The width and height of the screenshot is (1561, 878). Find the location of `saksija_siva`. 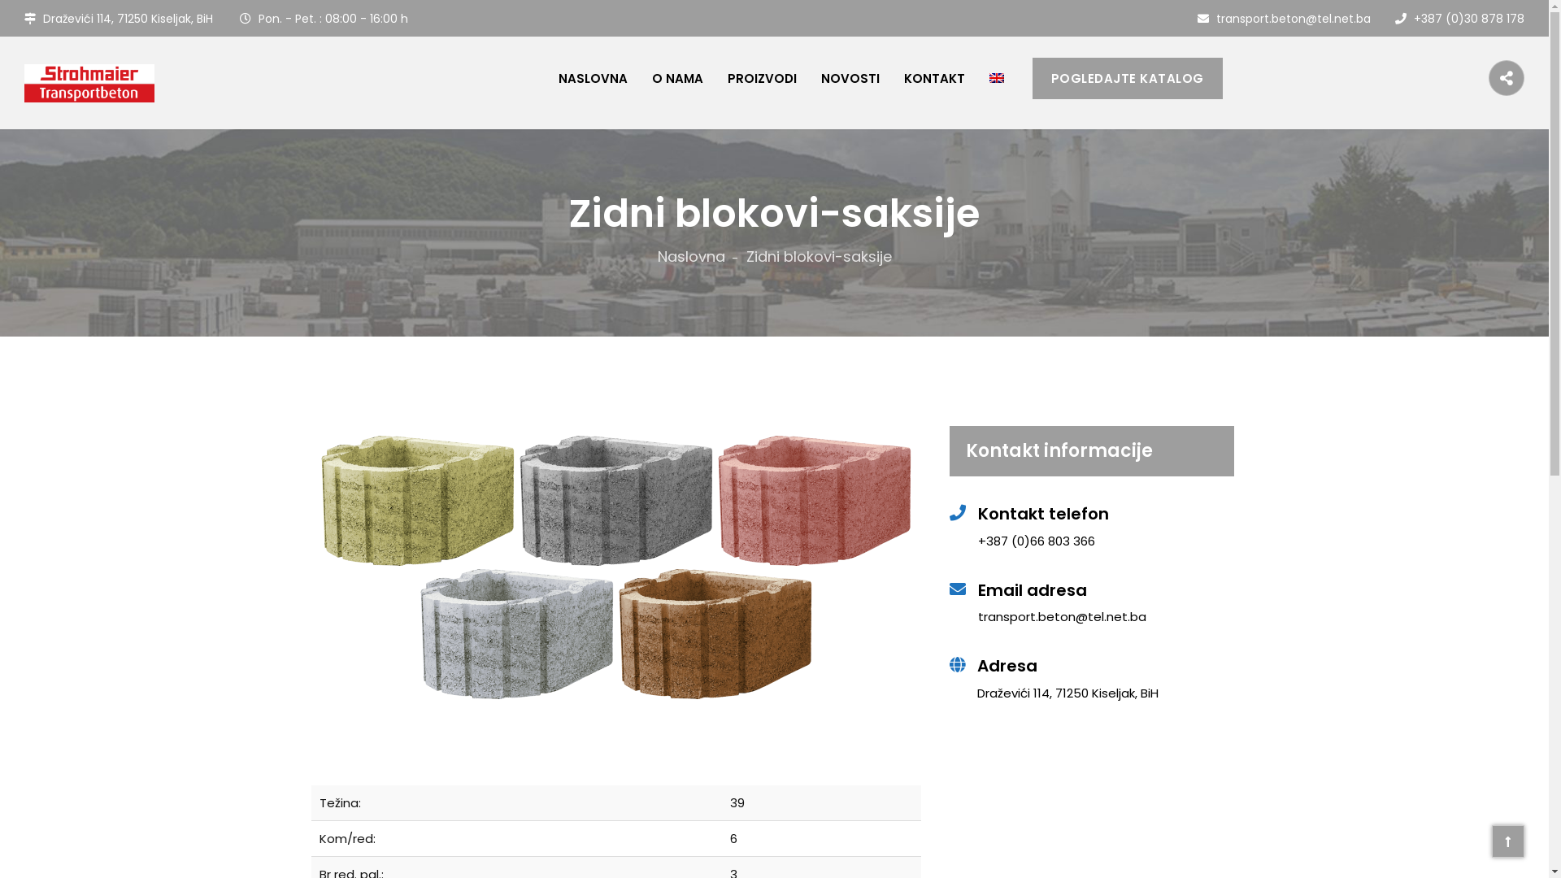

saksija_siva is located at coordinates (517, 634).